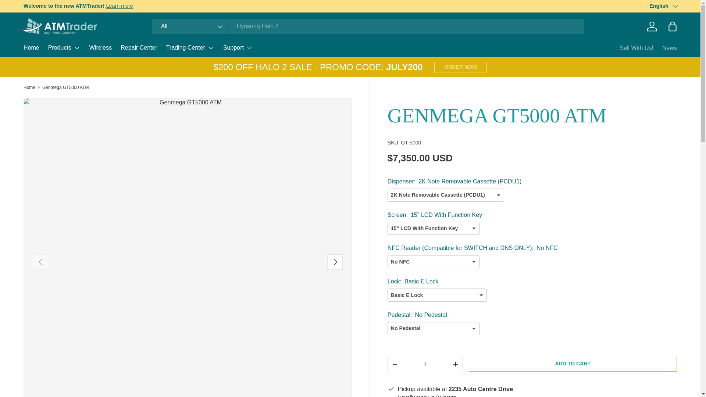  I want to click on English, so click(663, 6).